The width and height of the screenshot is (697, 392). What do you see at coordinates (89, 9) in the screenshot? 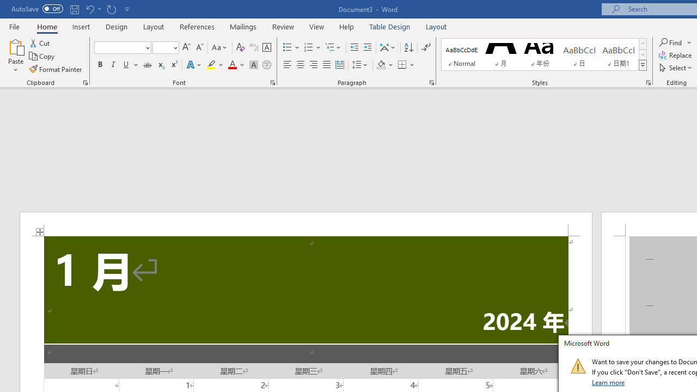
I see `Undo Apply Quick Style` at bounding box center [89, 9].